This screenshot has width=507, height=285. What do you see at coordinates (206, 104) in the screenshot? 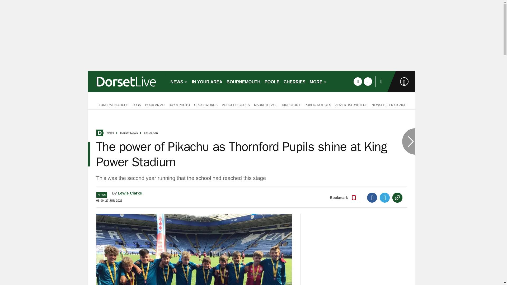
I see `CROSSWORDS` at bounding box center [206, 104].